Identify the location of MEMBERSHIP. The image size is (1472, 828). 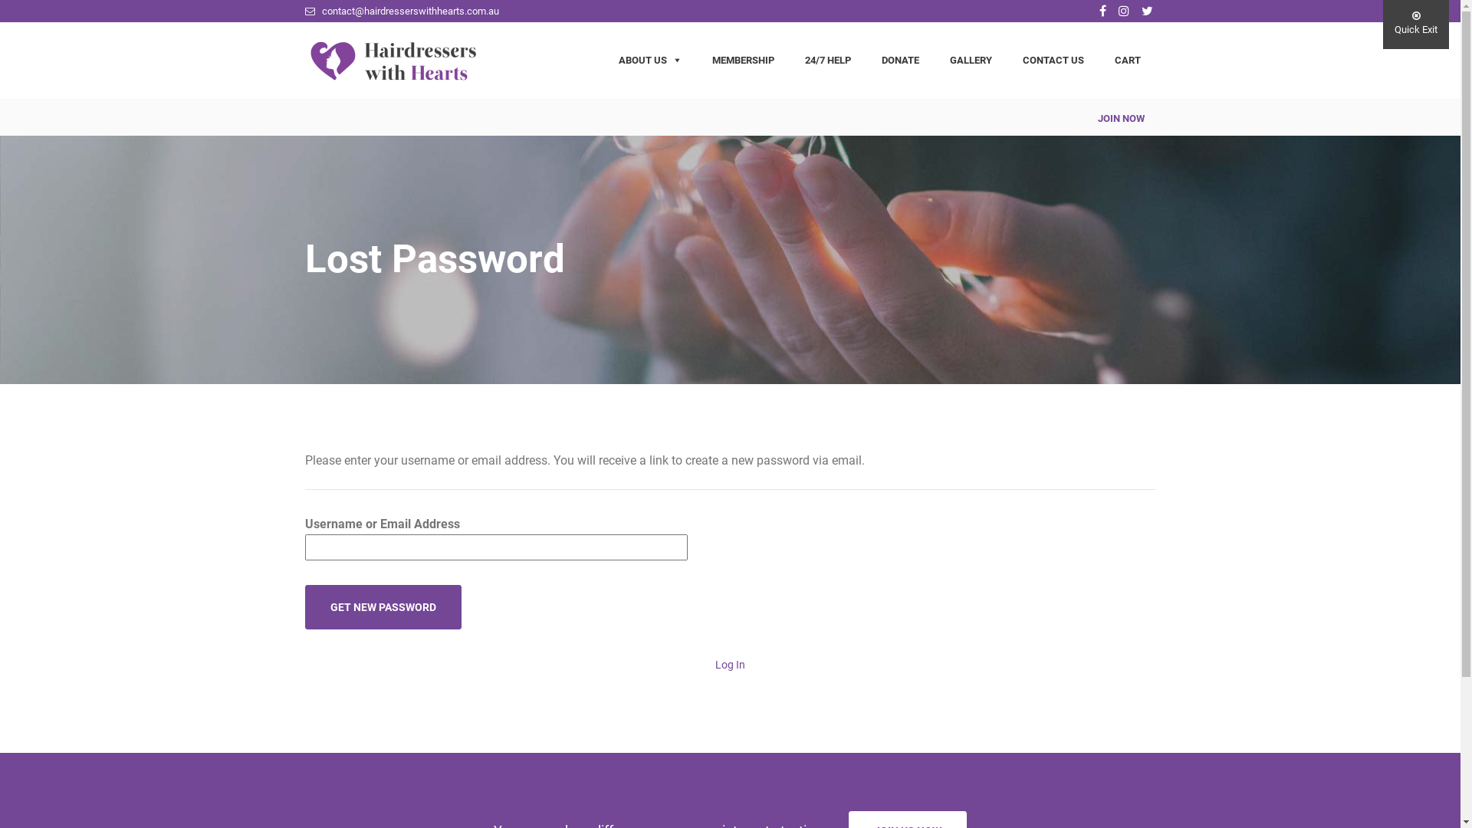
(742, 61).